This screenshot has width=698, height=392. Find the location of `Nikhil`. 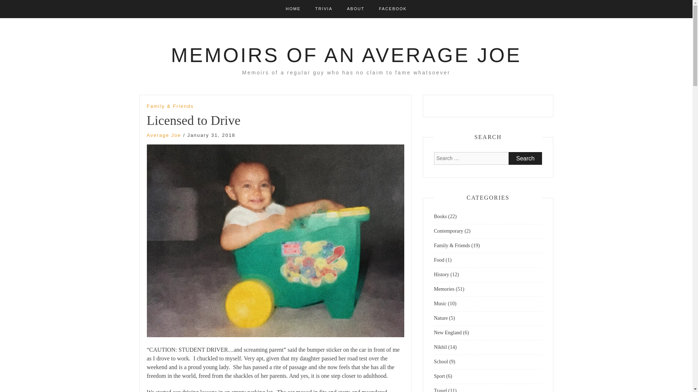

Nikhil is located at coordinates (441, 347).